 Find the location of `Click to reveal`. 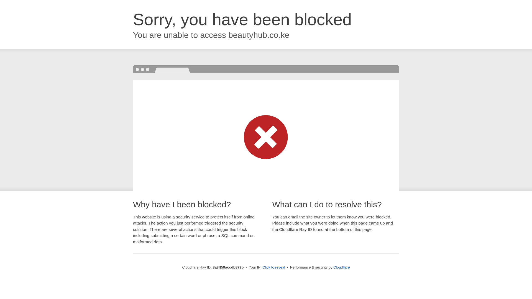

Click to reveal is located at coordinates (274, 267).